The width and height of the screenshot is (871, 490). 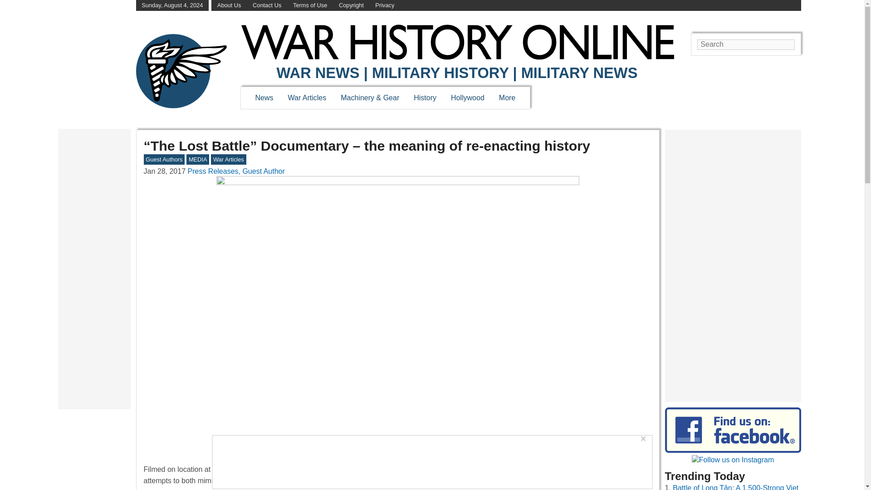 I want to click on News, so click(x=264, y=98).